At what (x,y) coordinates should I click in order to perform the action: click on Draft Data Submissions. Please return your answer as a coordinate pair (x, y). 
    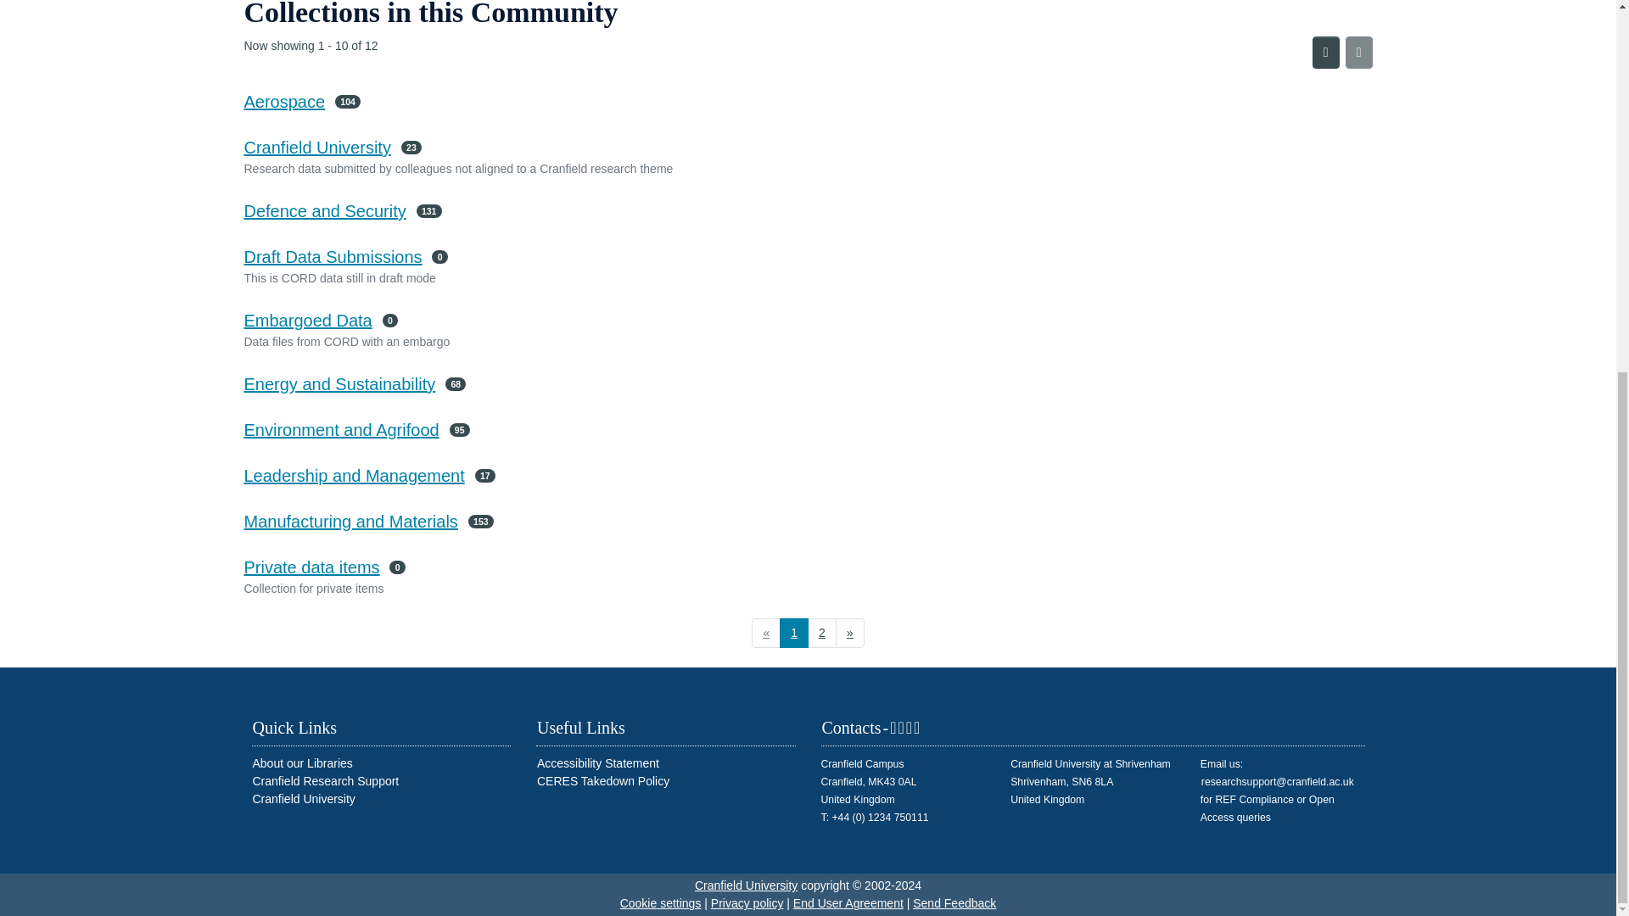
    Looking at the image, I should click on (333, 256).